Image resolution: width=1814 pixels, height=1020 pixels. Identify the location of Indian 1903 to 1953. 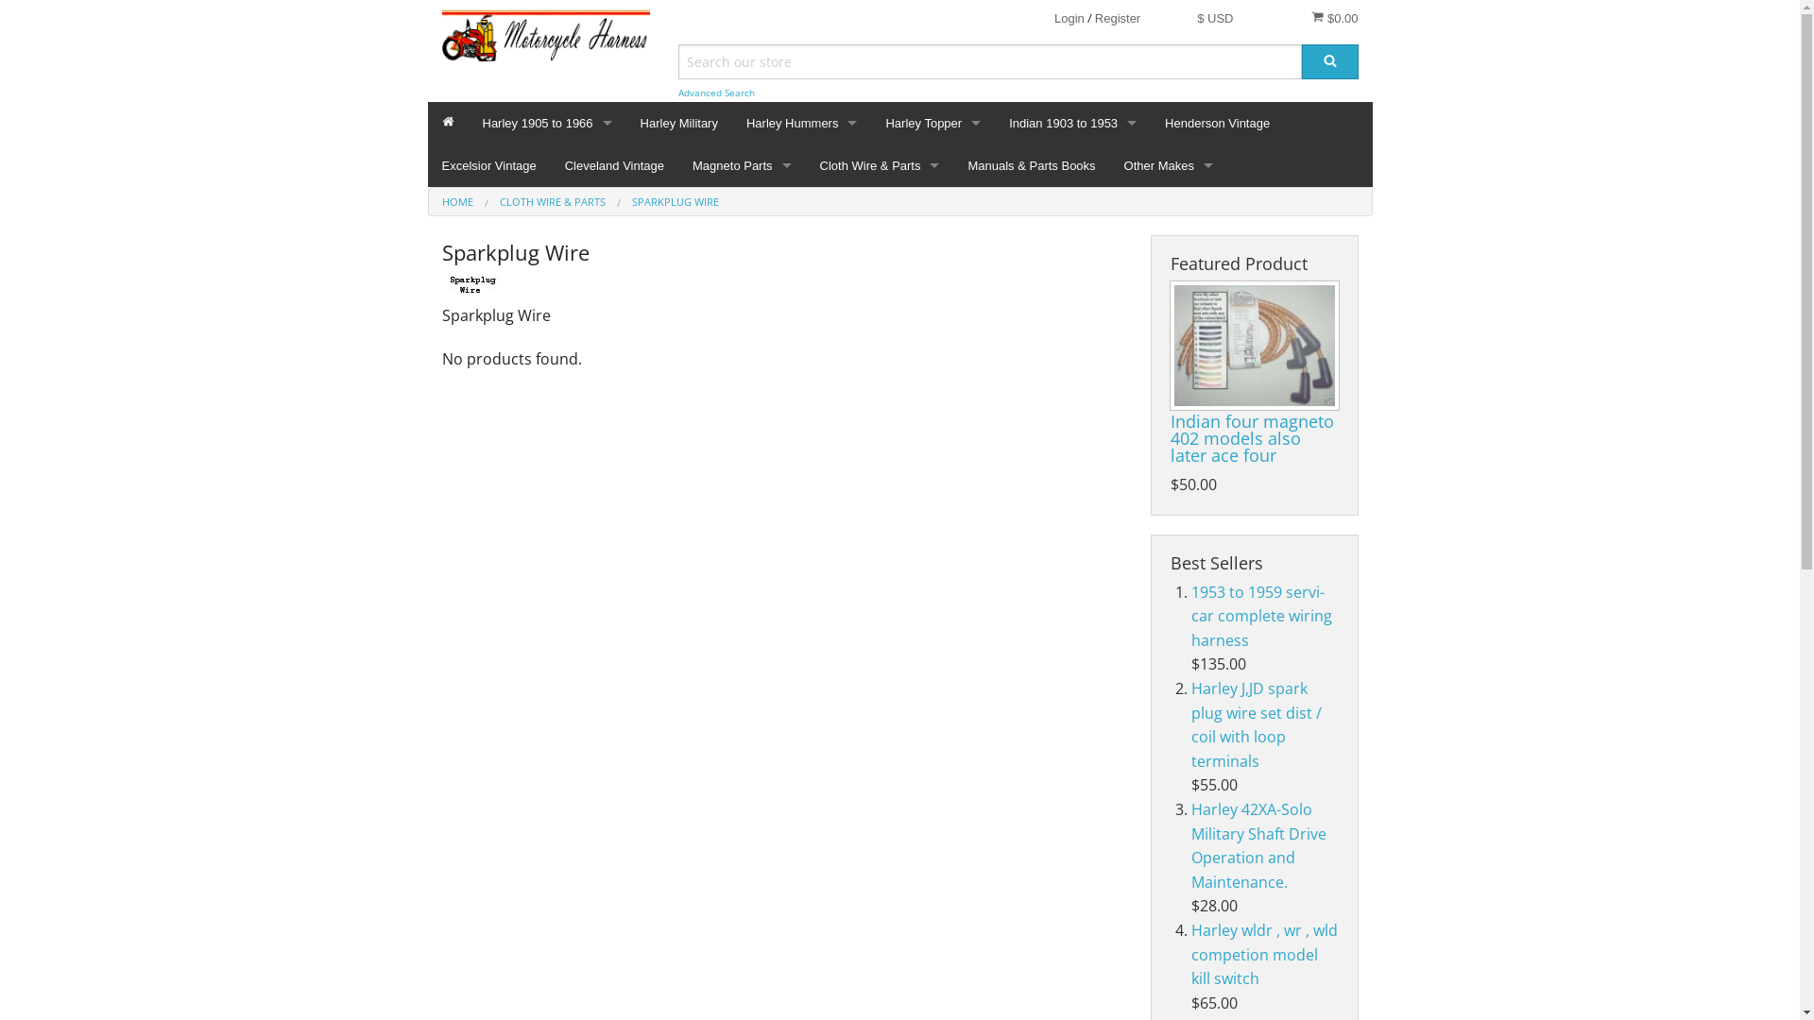
(1073, 123).